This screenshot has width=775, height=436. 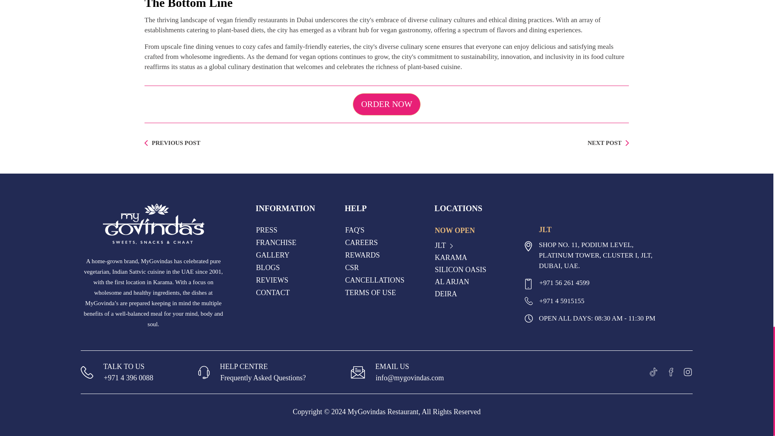 What do you see at coordinates (371, 292) in the screenshot?
I see `TERMS OF USE` at bounding box center [371, 292].